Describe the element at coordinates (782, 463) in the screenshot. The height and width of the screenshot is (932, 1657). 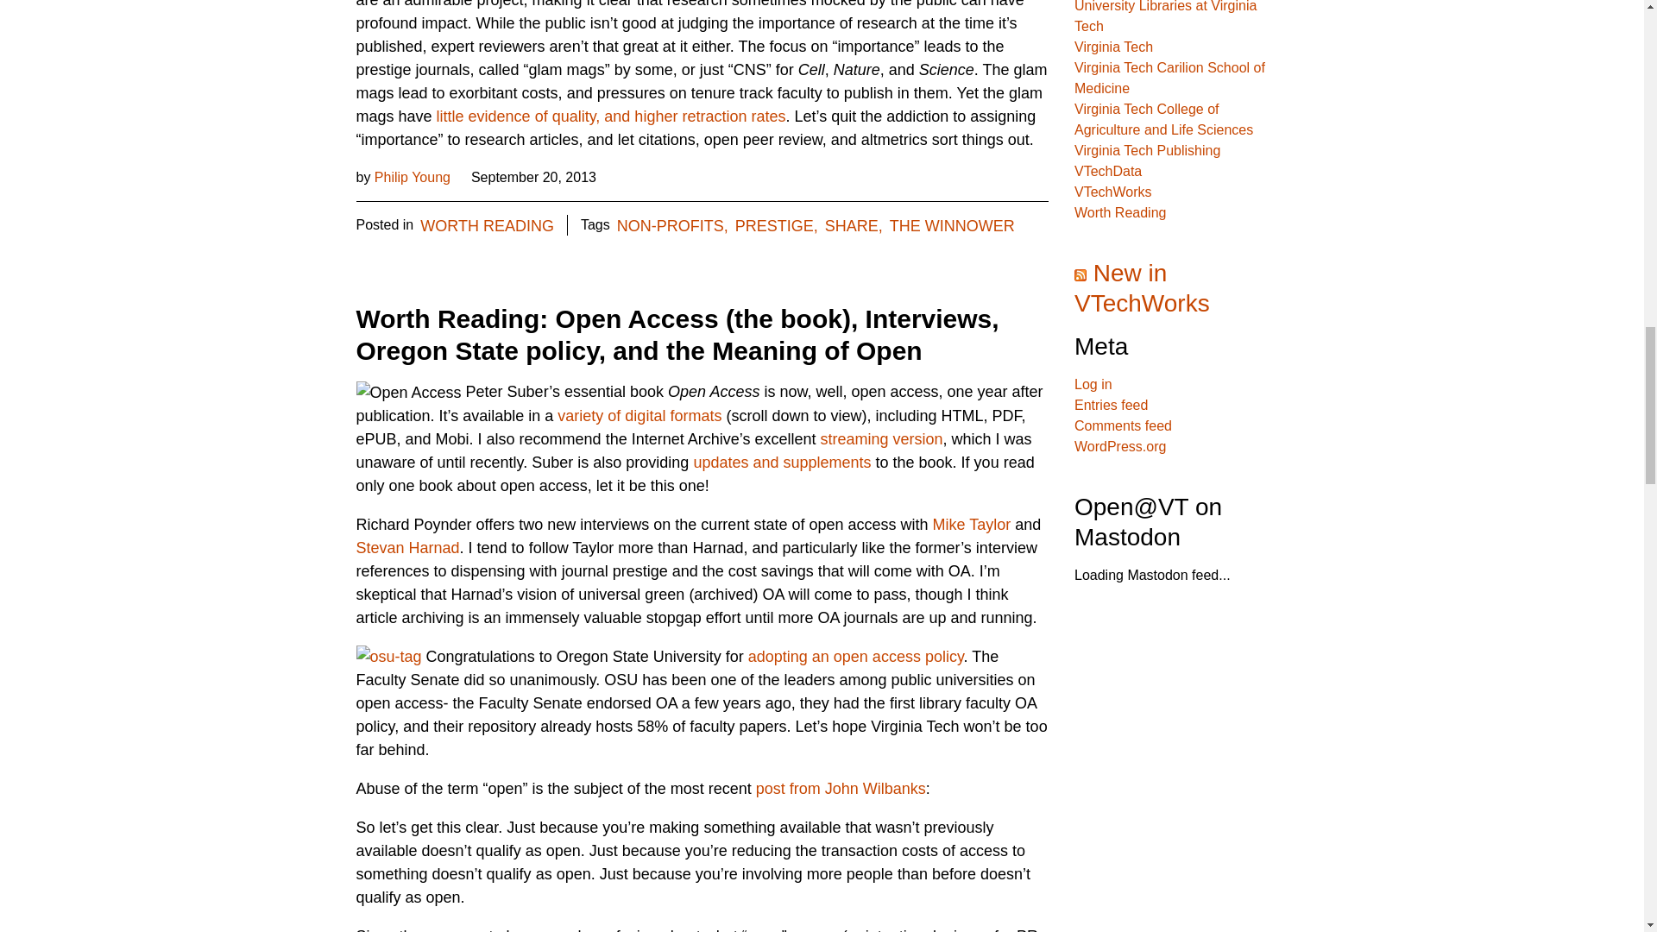
I see `Open Access the book` at that location.